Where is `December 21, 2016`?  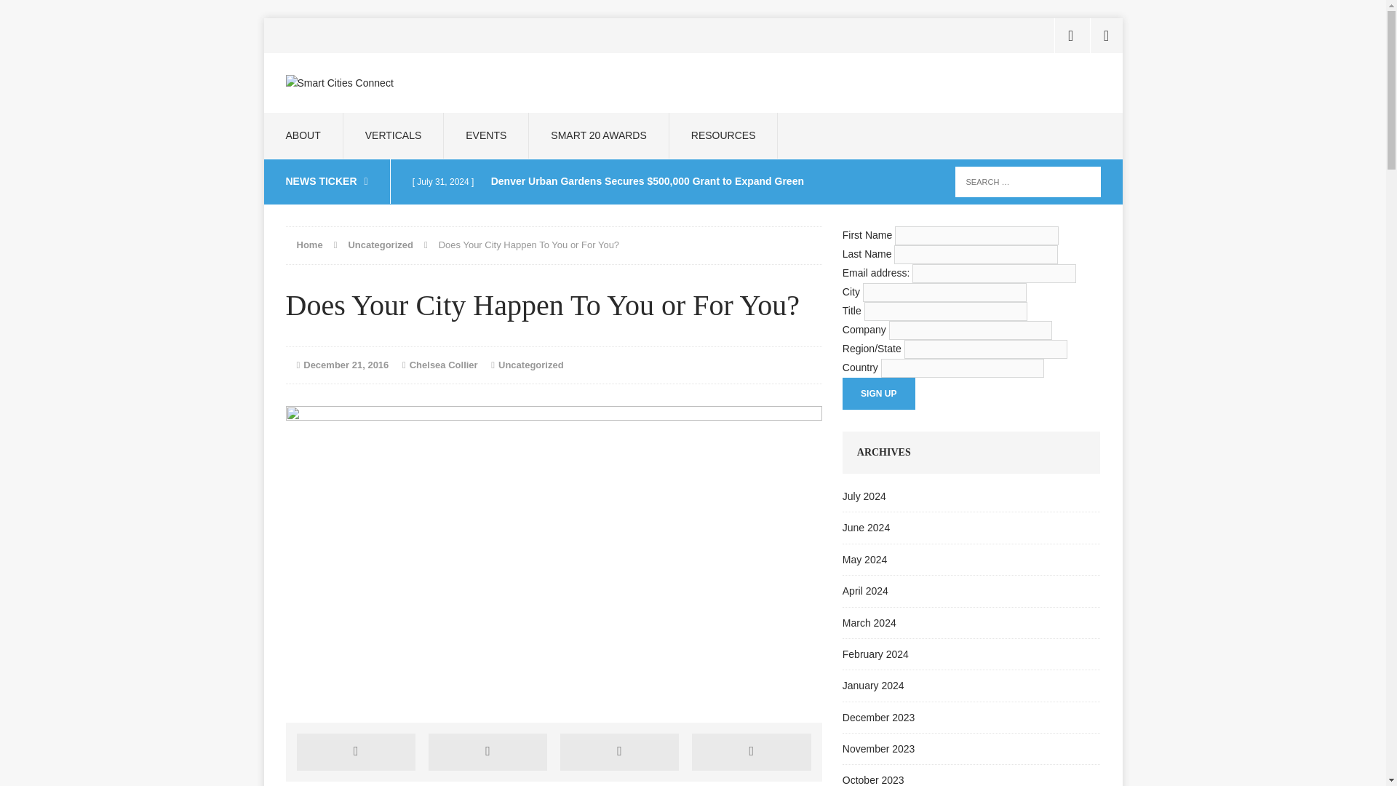
December 21, 2016 is located at coordinates (345, 364).